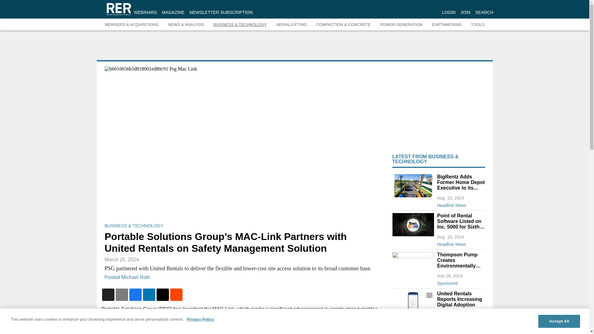 The width and height of the screenshot is (594, 334). What do you see at coordinates (173, 12) in the screenshot?
I see `MAGAZINE` at bounding box center [173, 12].